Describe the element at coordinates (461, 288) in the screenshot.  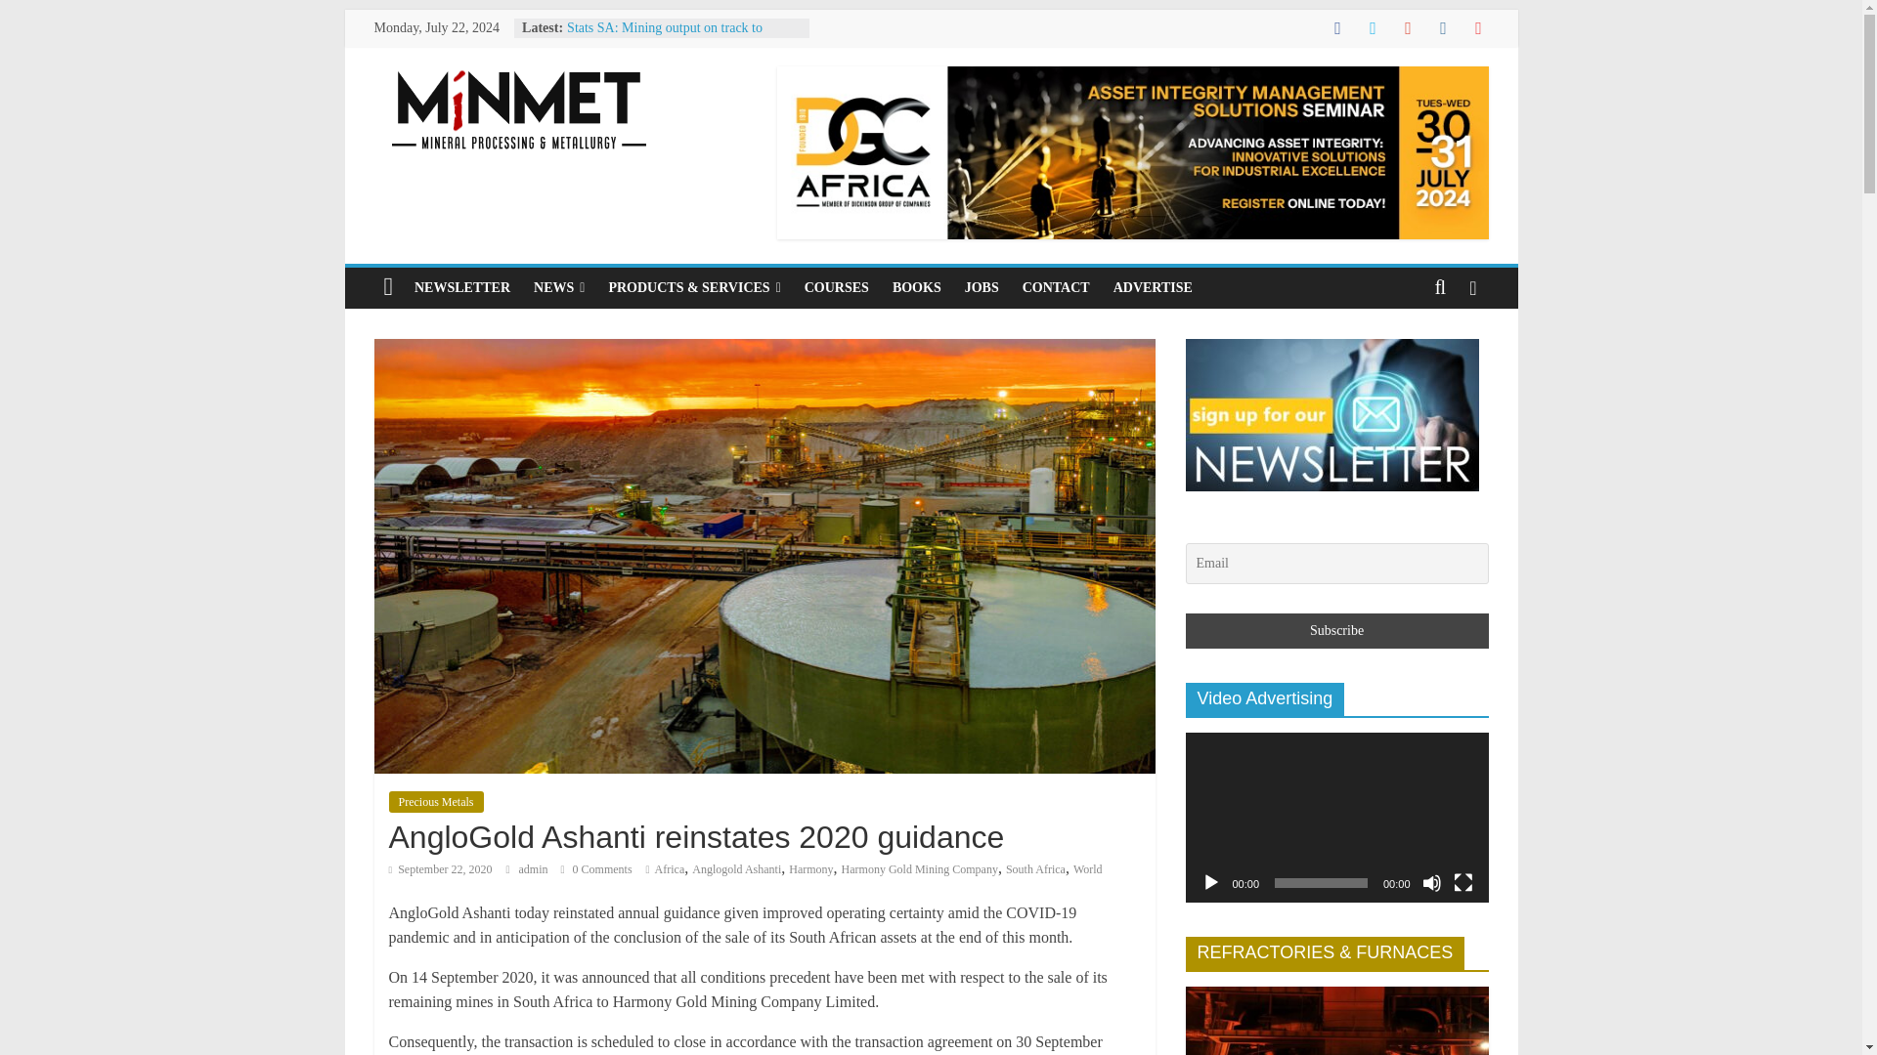
I see `NEWSLETTER` at that location.